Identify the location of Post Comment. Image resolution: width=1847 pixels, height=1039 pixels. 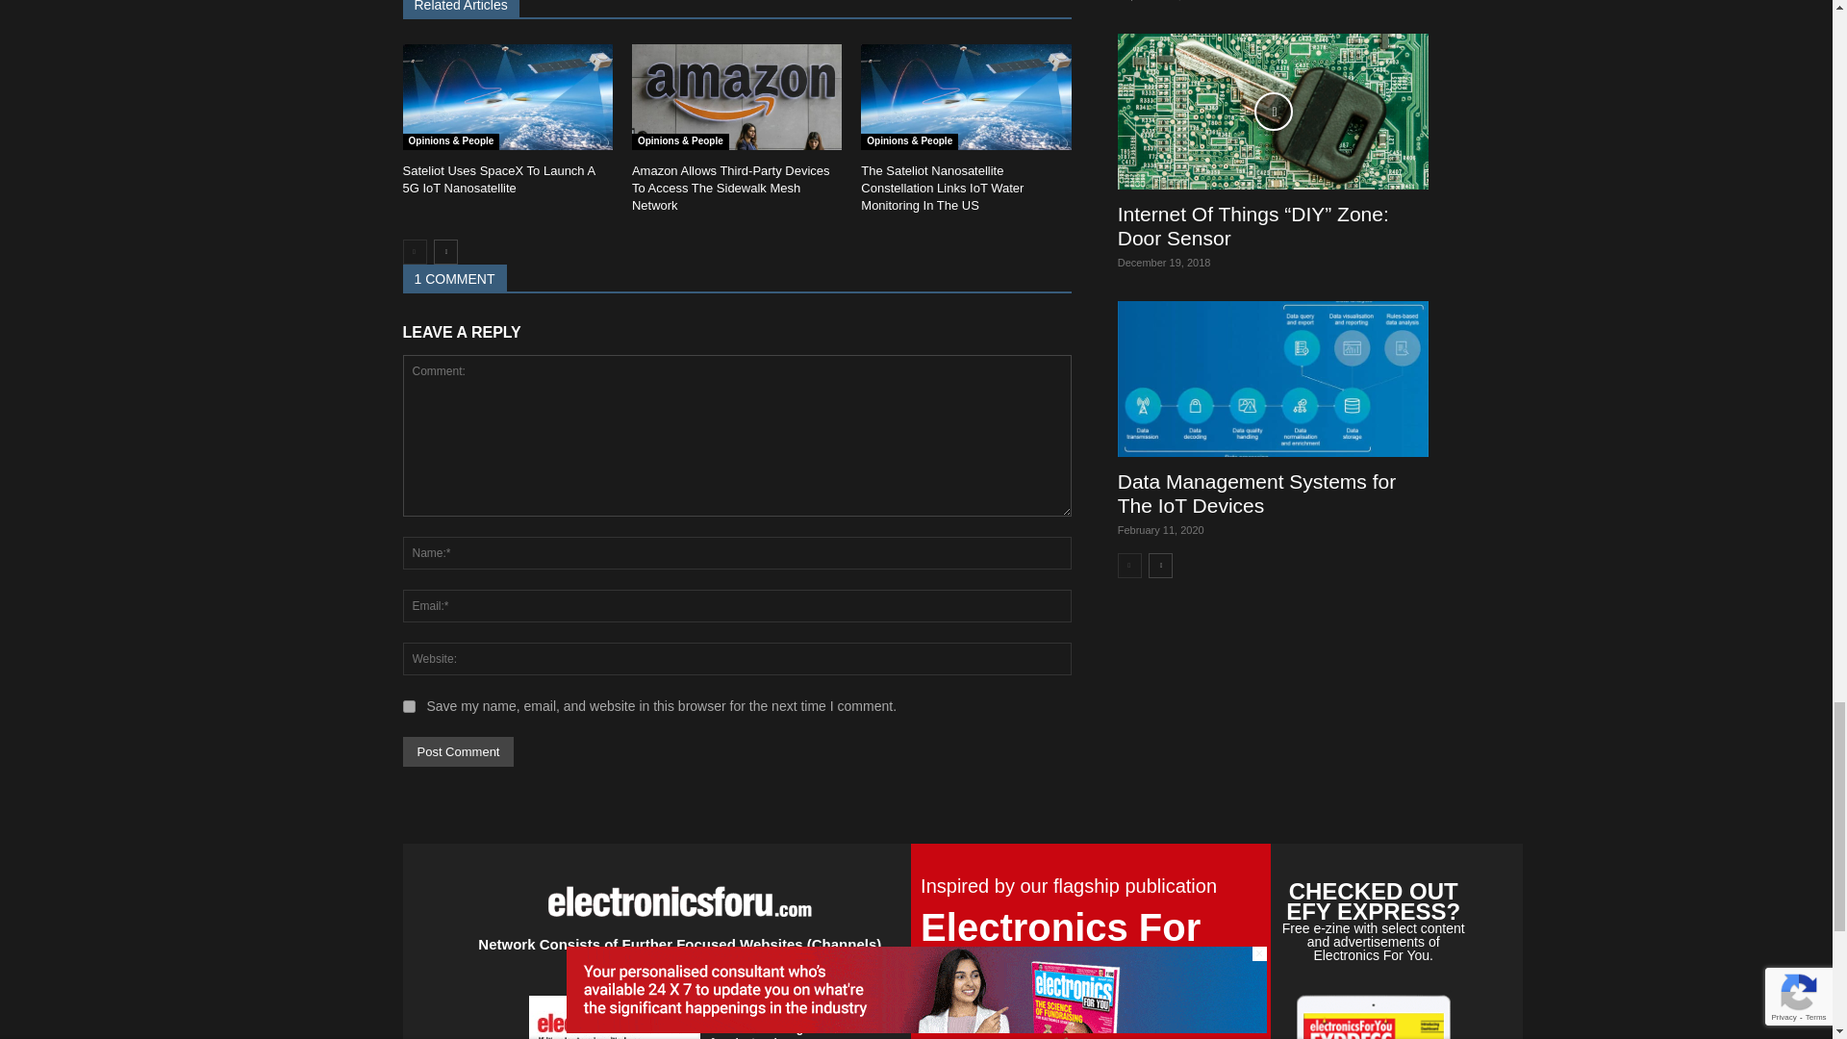
(458, 751).